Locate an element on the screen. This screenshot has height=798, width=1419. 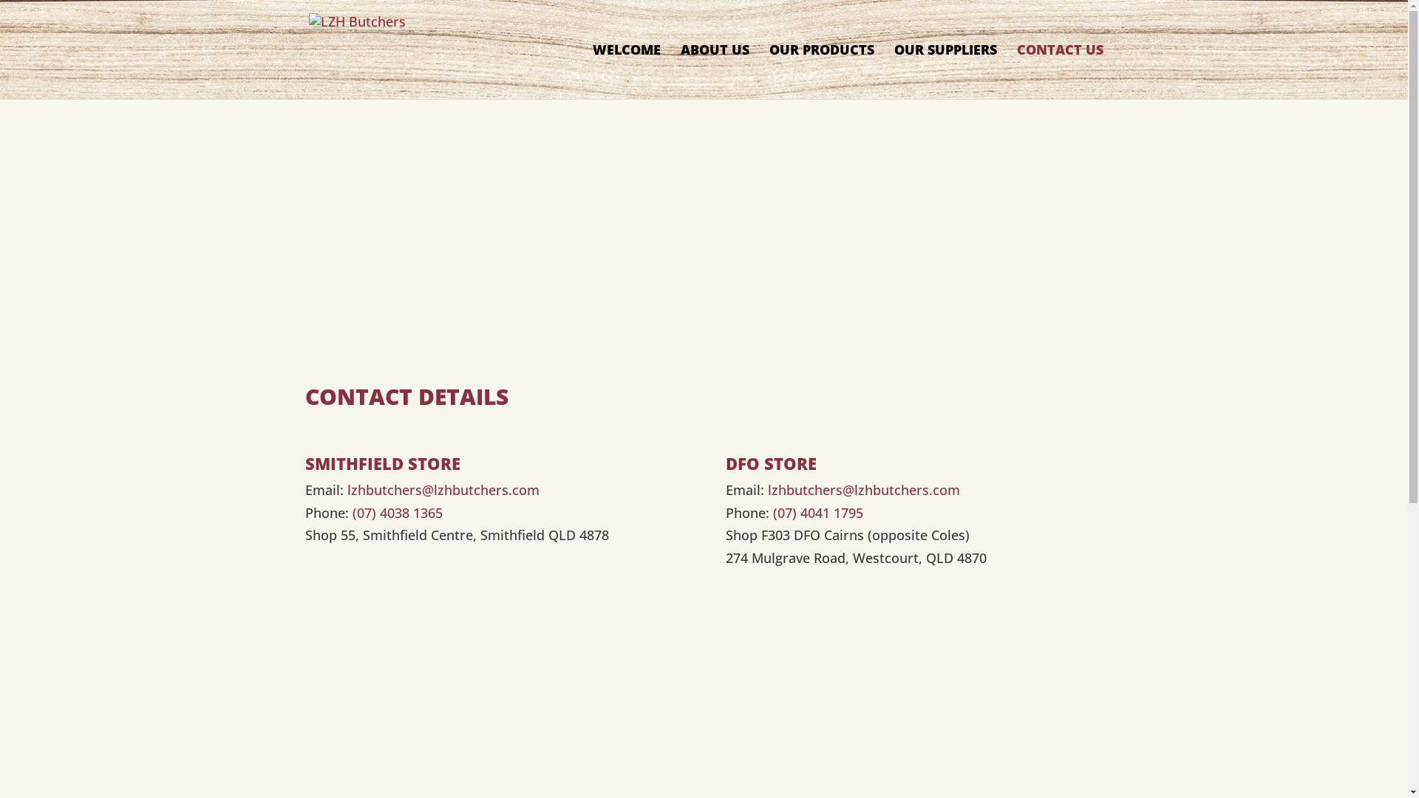
lzhbutchers@lzhbutchers.com is located at coordinates (443, 490).